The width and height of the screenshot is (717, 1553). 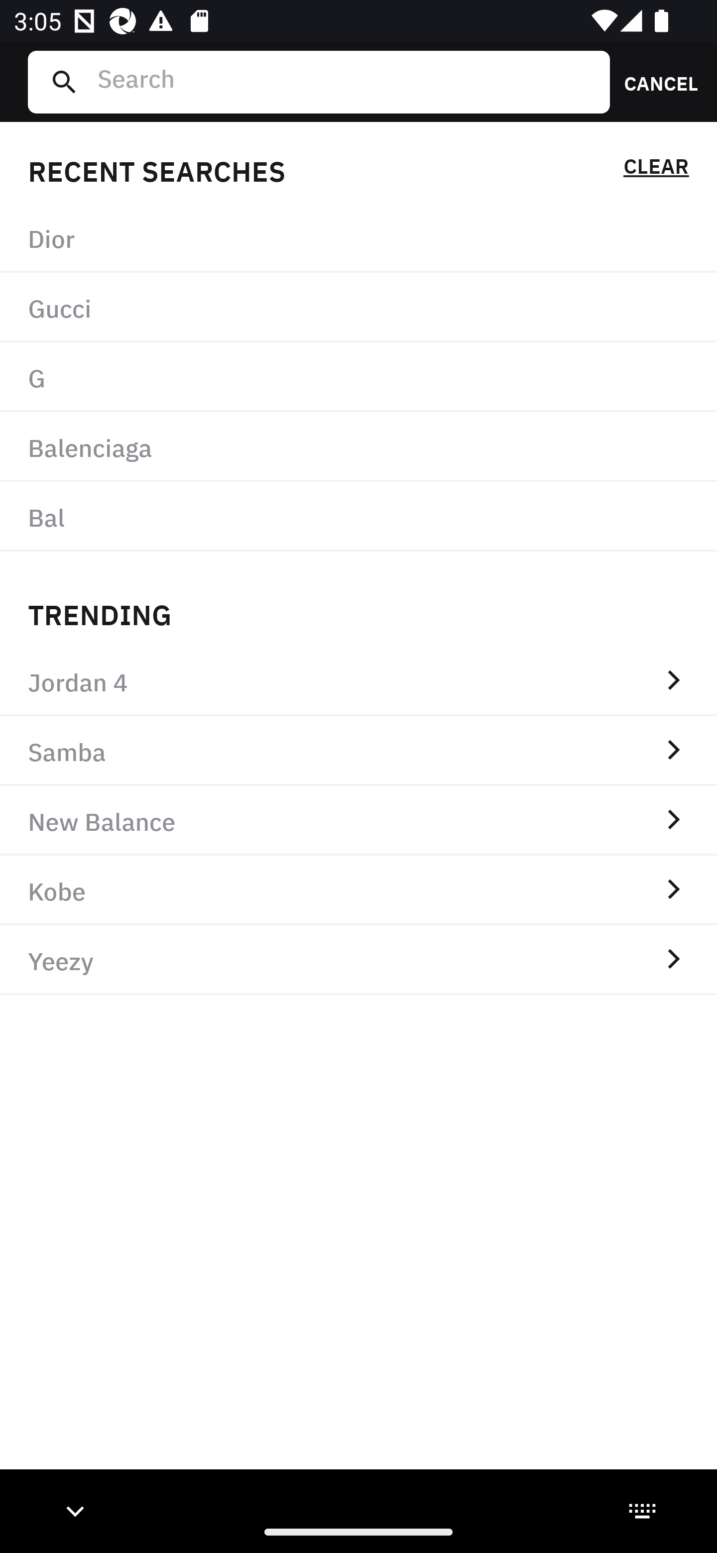 I want to click on Bal, so click(x=358, y=516).